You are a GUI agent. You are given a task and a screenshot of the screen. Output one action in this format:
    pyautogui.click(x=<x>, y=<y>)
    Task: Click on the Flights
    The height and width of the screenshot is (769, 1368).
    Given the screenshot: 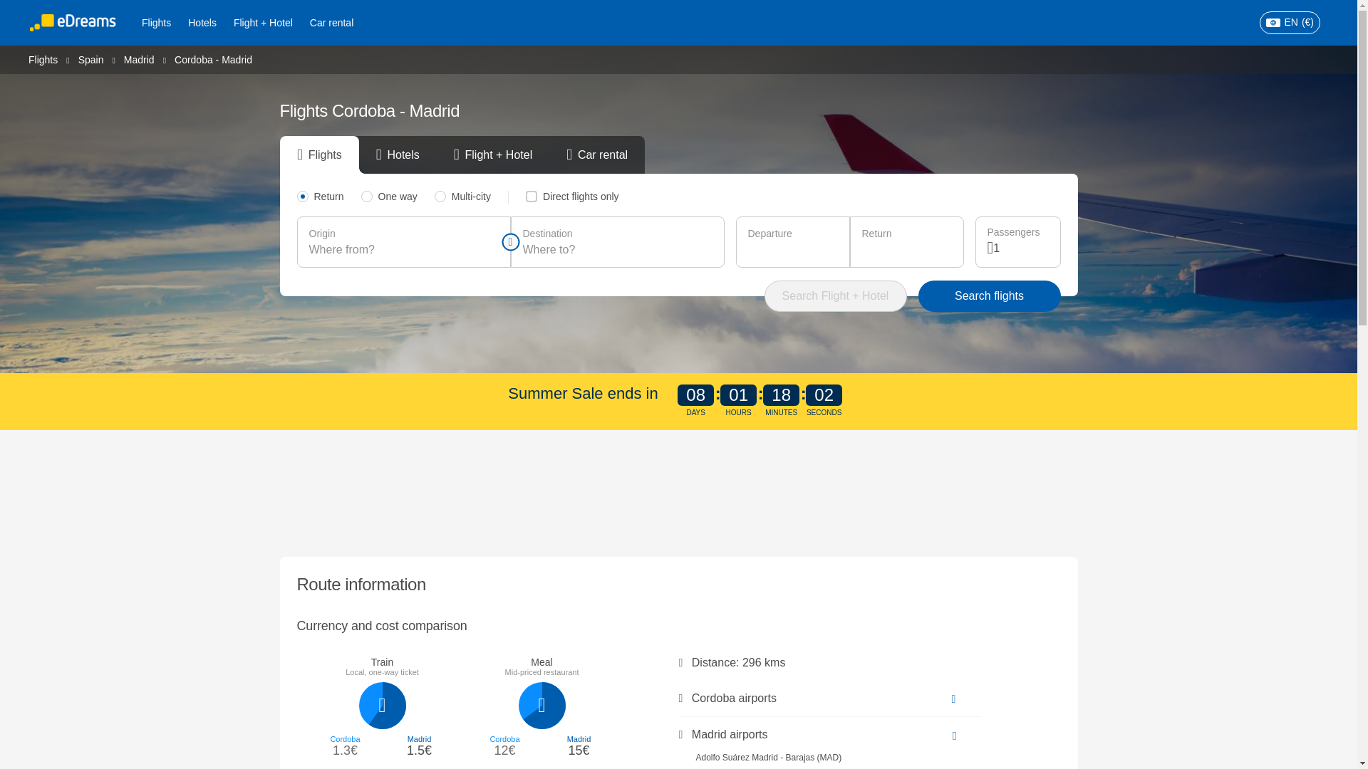 What is the action you would take?
    pyautogui.click(x=43, y=58)
    